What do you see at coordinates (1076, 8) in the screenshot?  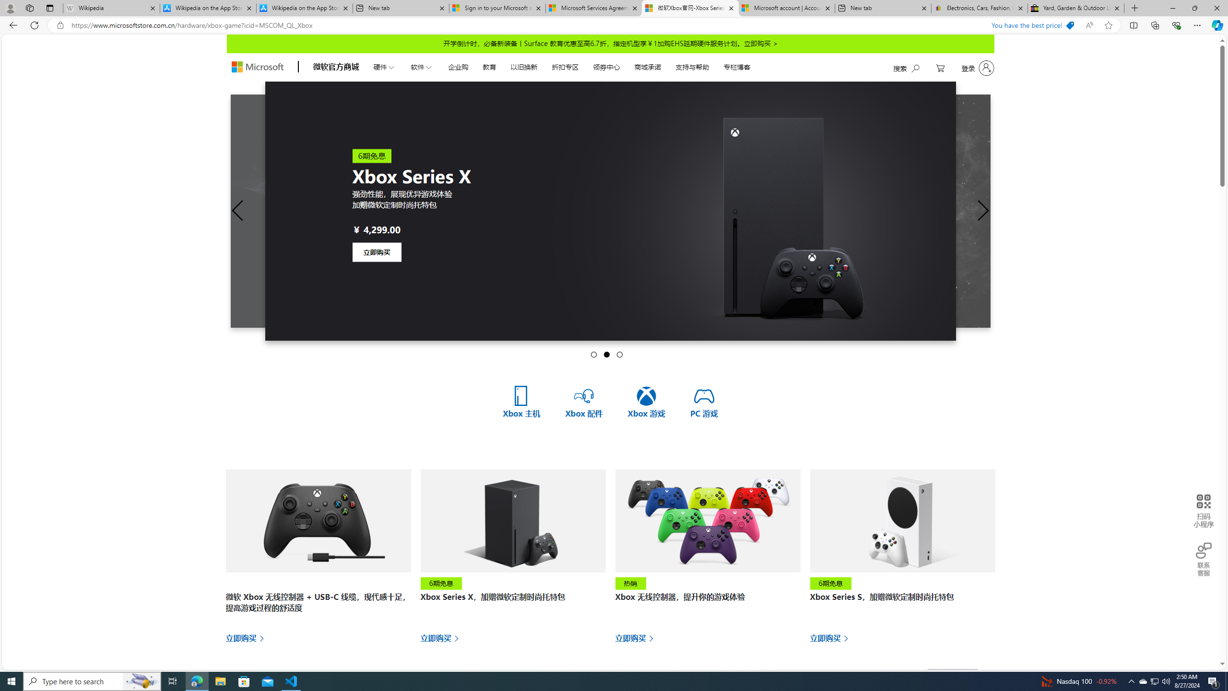 I see `Yard, Garden & Outdoor Living` at bounding box center [1076, 8].